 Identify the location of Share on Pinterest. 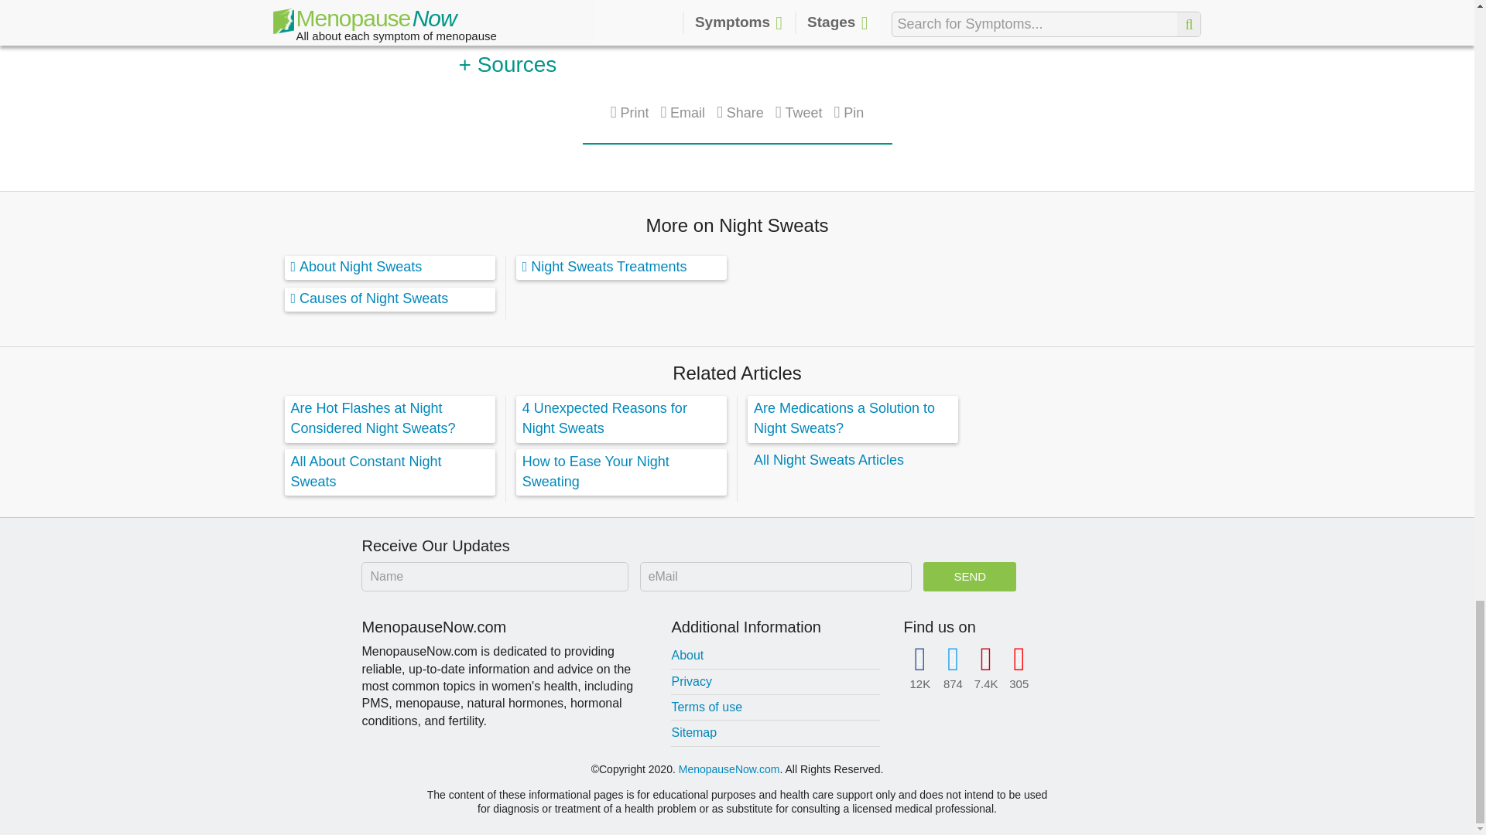
(849, 112).